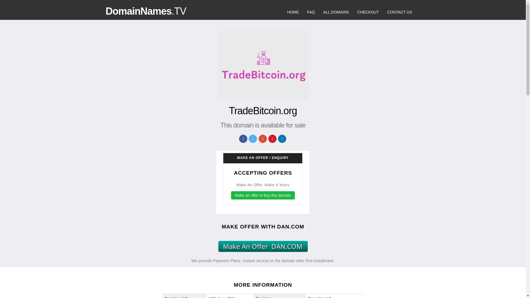  I want to click on ALL DOMAINS, so click(336, 12).